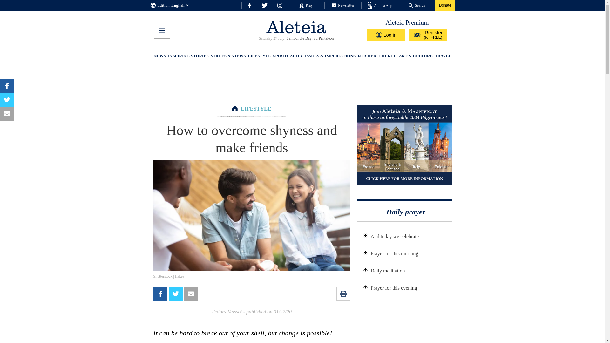 Image resolution: width=610 pixels, height=343 pixels. I want to click on TRAVEL, so click(443, 57).